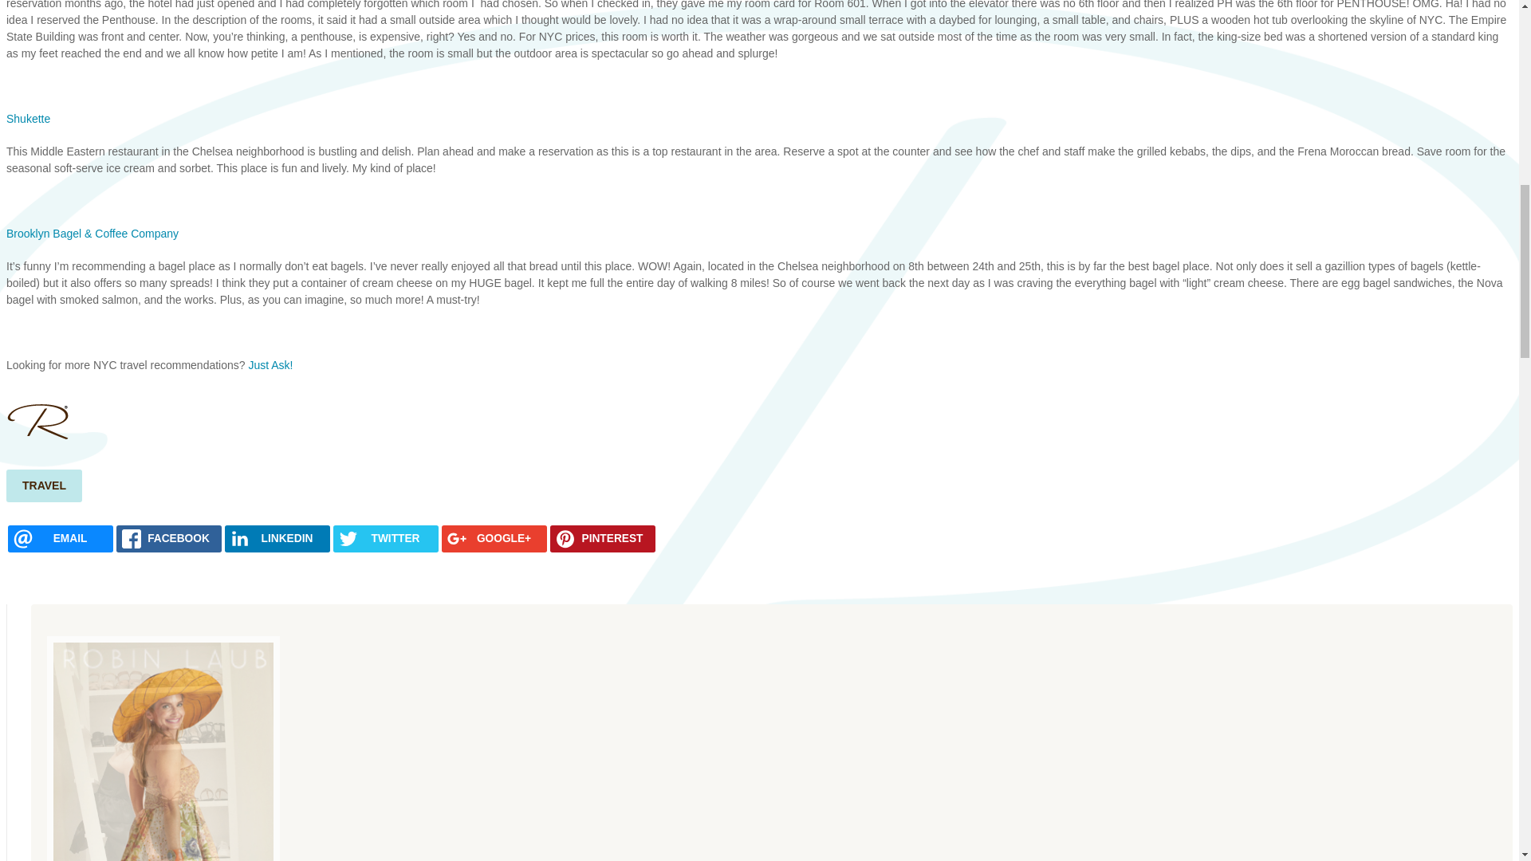  What do you see at coordinates (271, 365) in the screenshot?
I see `Just Ask! ` at bounding box center [271, 365].